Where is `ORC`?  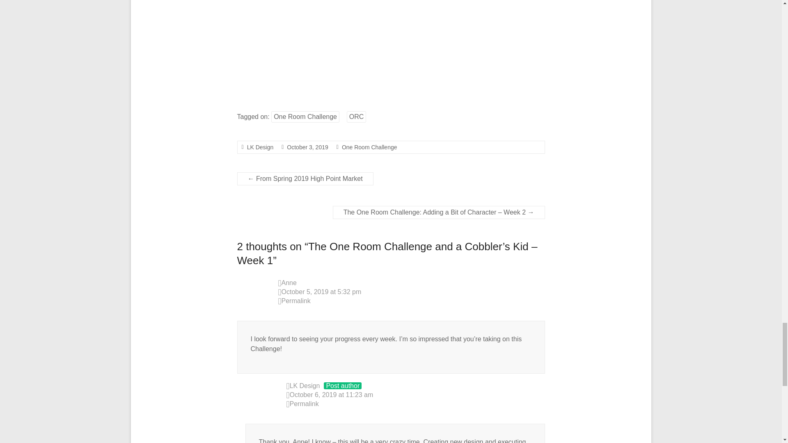
ORC is located at coordinates (356, 117).